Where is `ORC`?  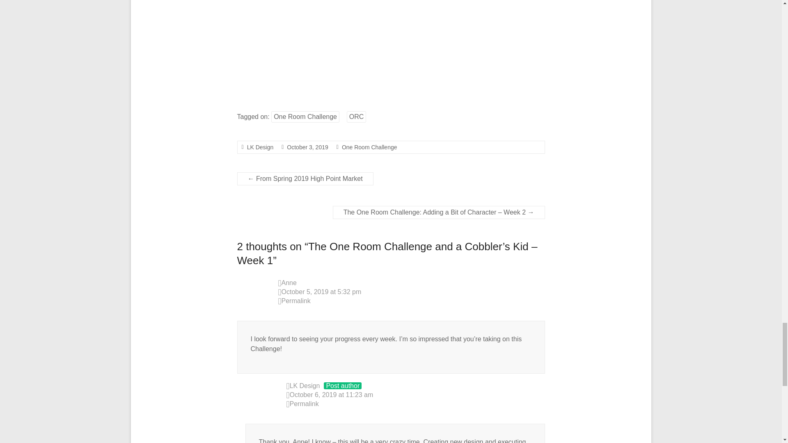
ORC is located at coordinates (356, 117).